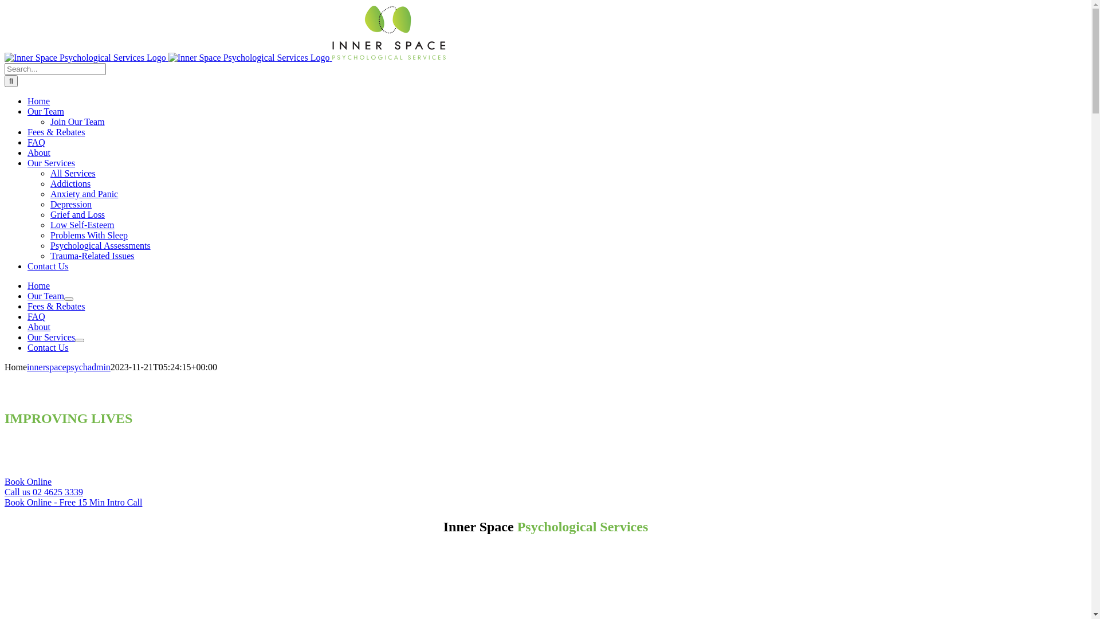 This screenshot has height=619, width=1100. What do you see at coordinates (71, 204) in the screenshot?
I see `Depression` at bounding box center [71, 204].